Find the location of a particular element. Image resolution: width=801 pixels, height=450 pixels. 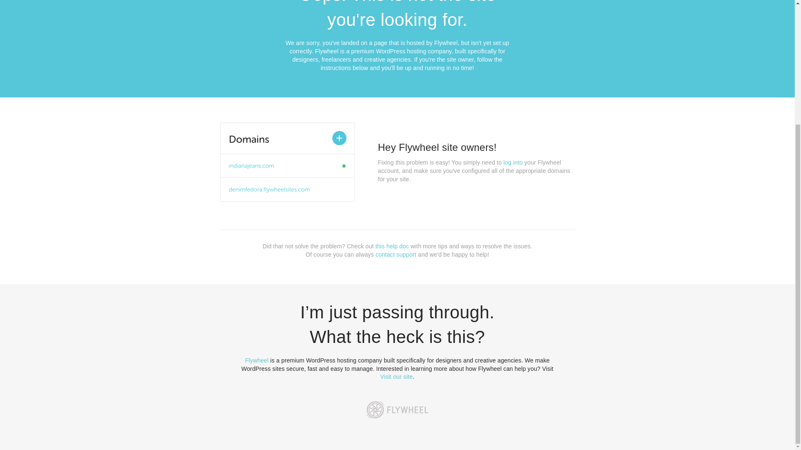

log into is located at coordinates (513, 162).